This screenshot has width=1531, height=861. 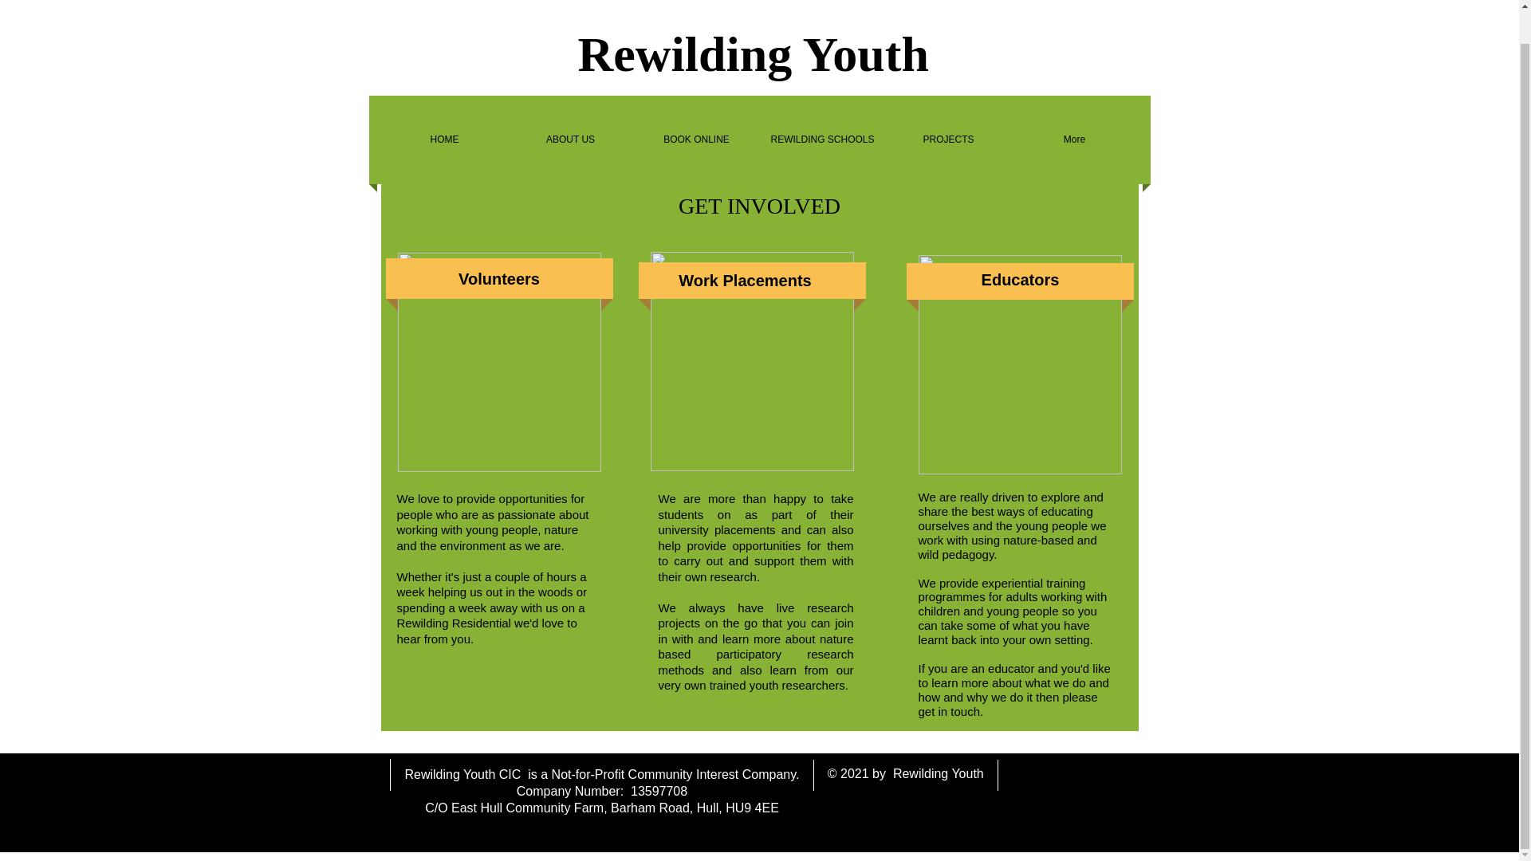 I want to click on PROJECTS, so click(x=947, y=140).